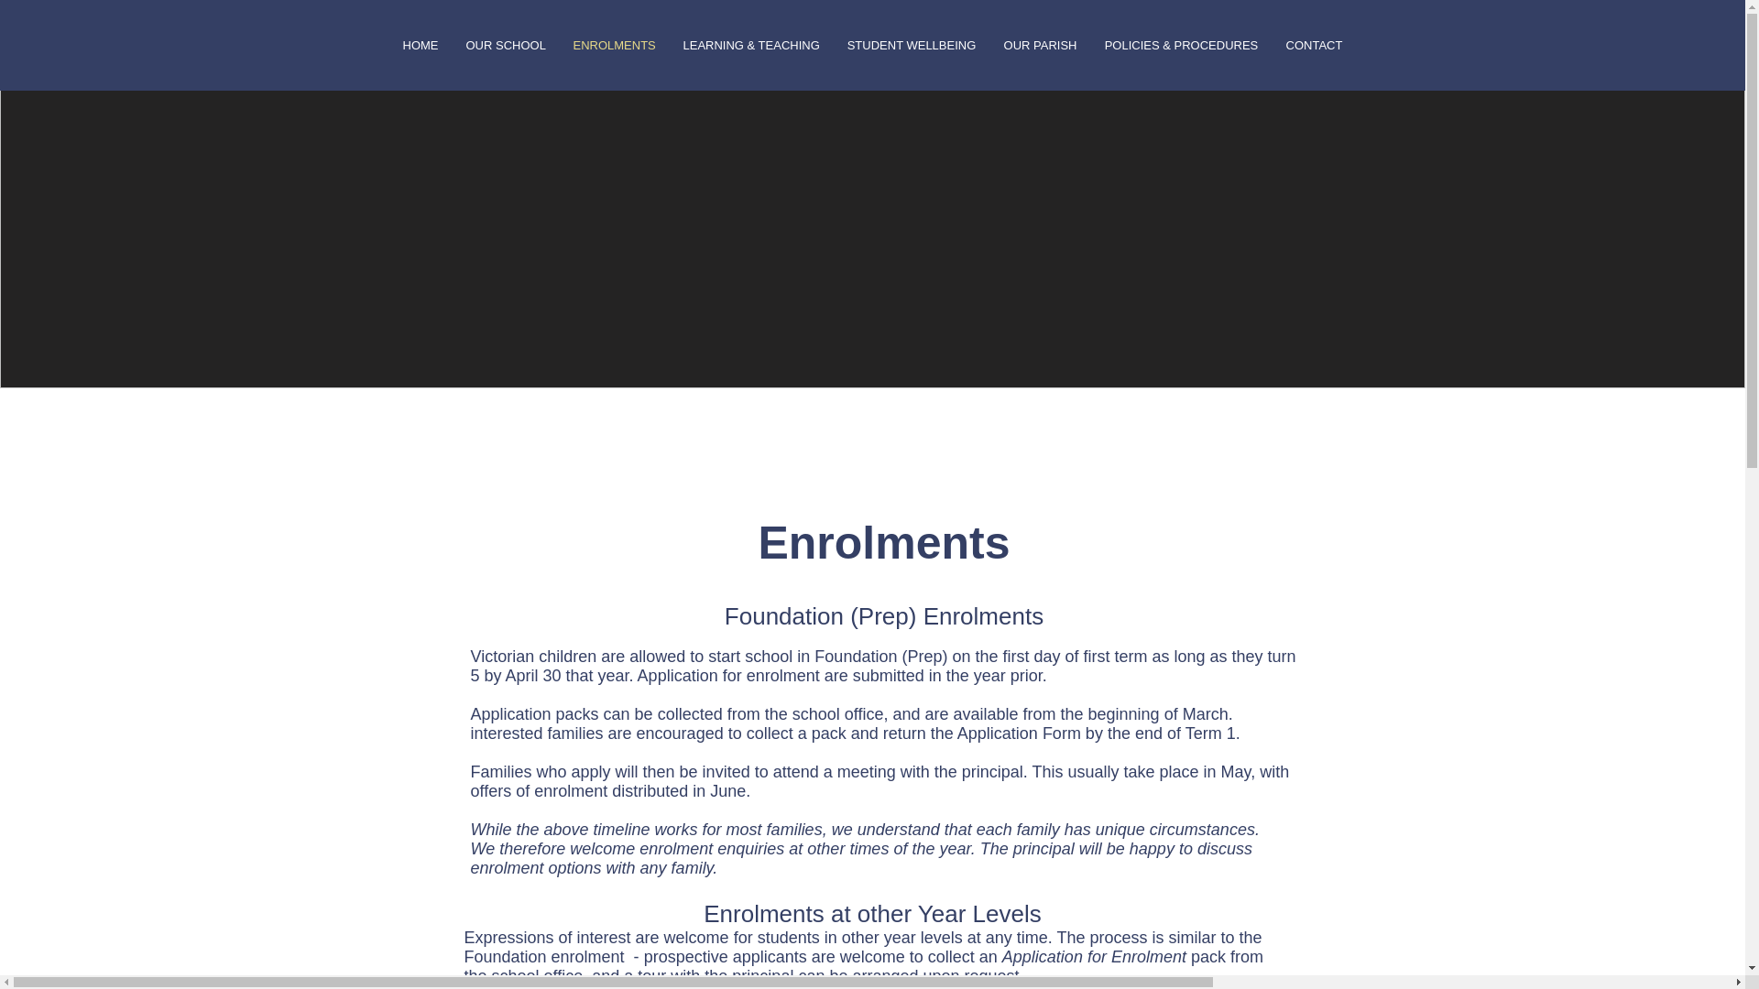 This screenshot has width=1759, height=989. I want to click on ENROLMENTS, so click(614, 45).